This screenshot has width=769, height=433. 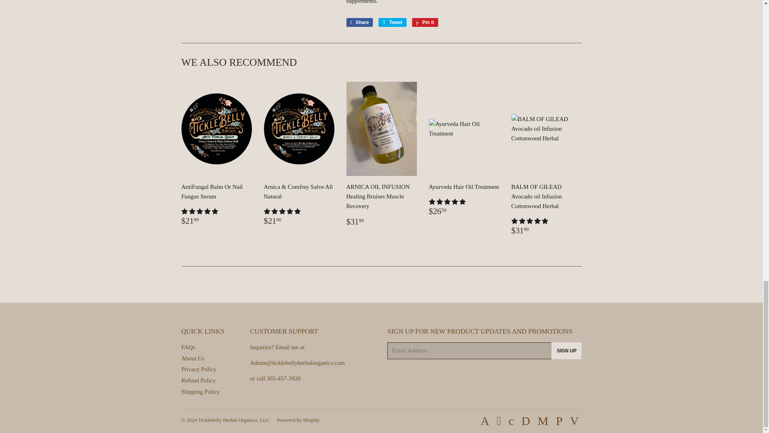 What do you see at coordinates (360, 22) in the screenshot?
I see `Tweet on Twitter` at bounding box center [360, 22].